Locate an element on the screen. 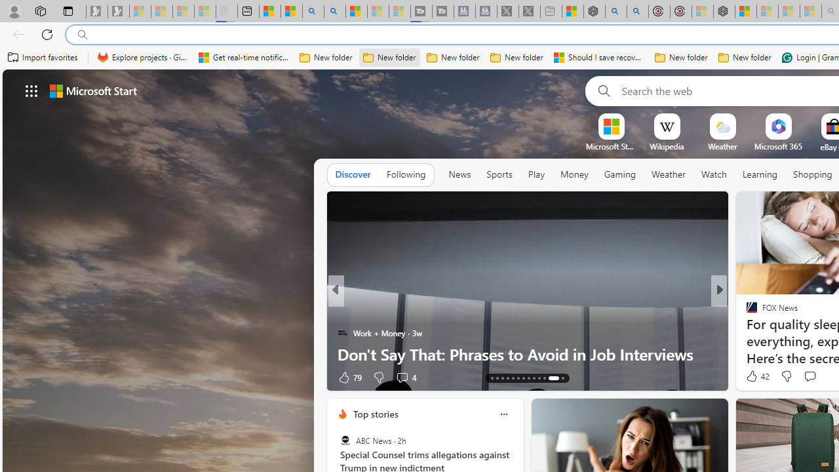  View comments 3 Comment is located at coordinates (7, 378).